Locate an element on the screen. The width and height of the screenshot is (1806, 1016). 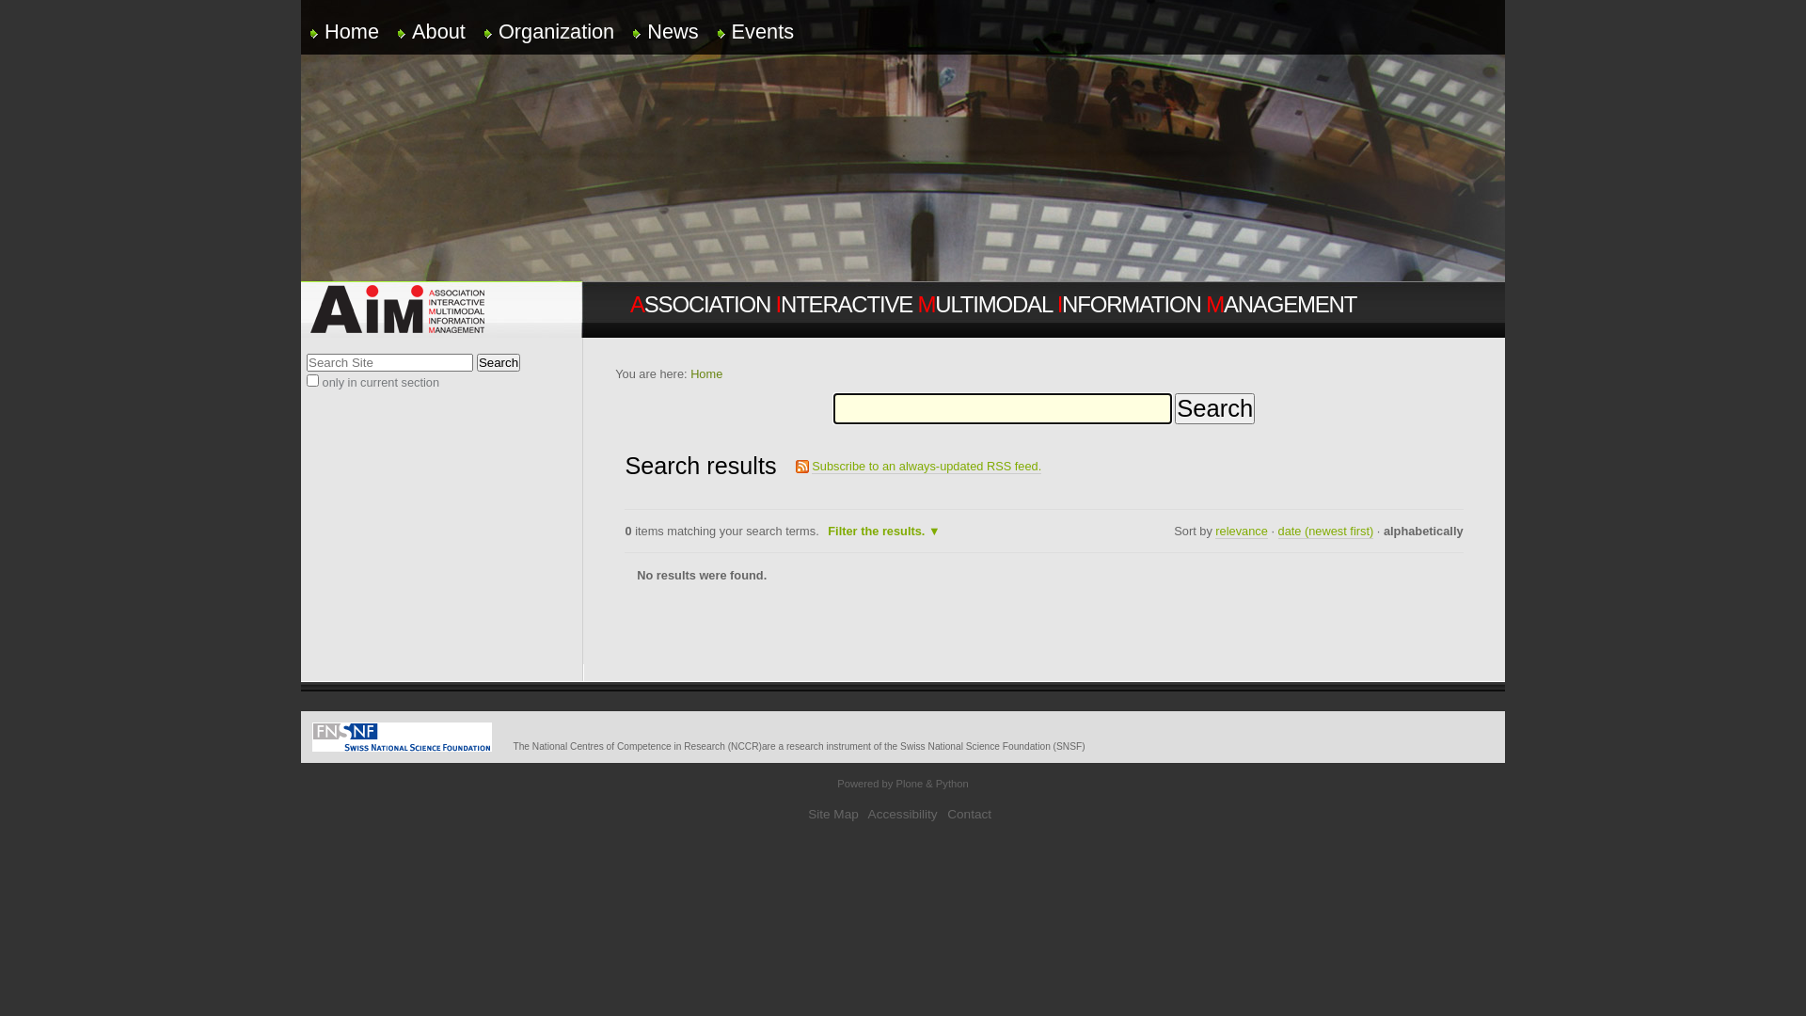
Search Site is located at coordinates (1003, 408).